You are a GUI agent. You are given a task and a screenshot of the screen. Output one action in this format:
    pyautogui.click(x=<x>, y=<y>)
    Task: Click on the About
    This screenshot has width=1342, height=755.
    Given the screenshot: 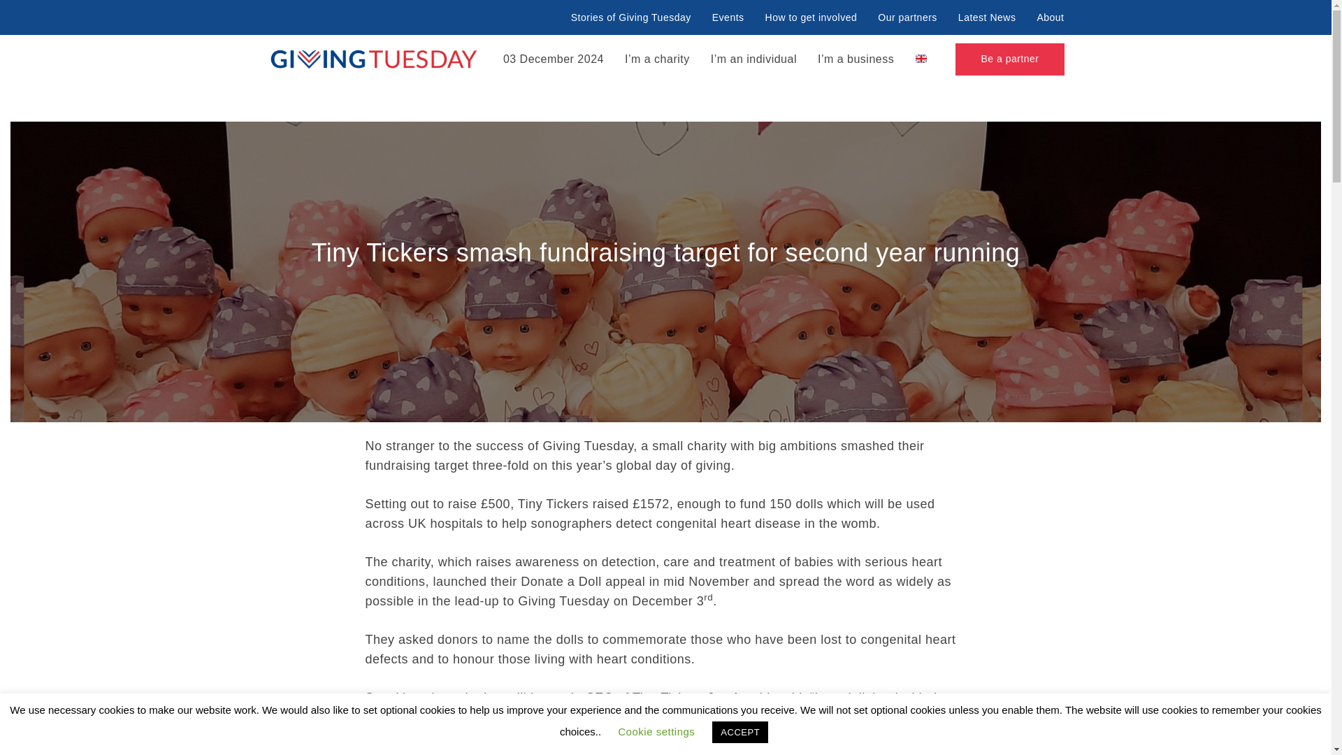 What is the action you would take?
    pyautogui.click(x=1050, y=13)
    